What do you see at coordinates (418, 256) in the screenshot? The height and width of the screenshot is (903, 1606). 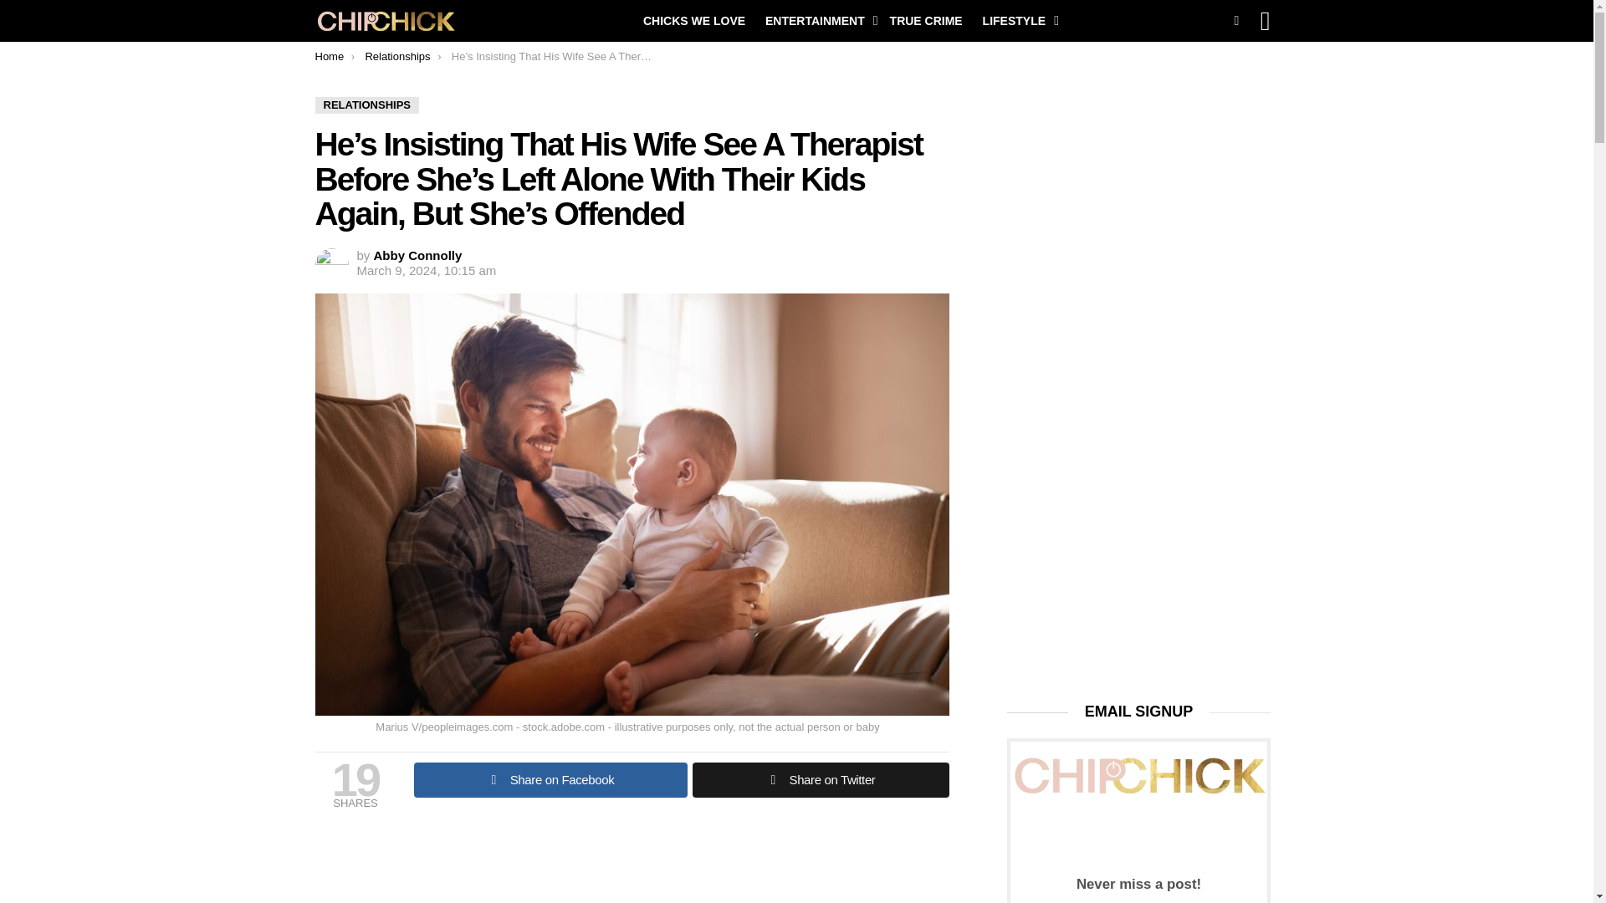 I see `Abby Connolly` at bounding box center [418, 256].